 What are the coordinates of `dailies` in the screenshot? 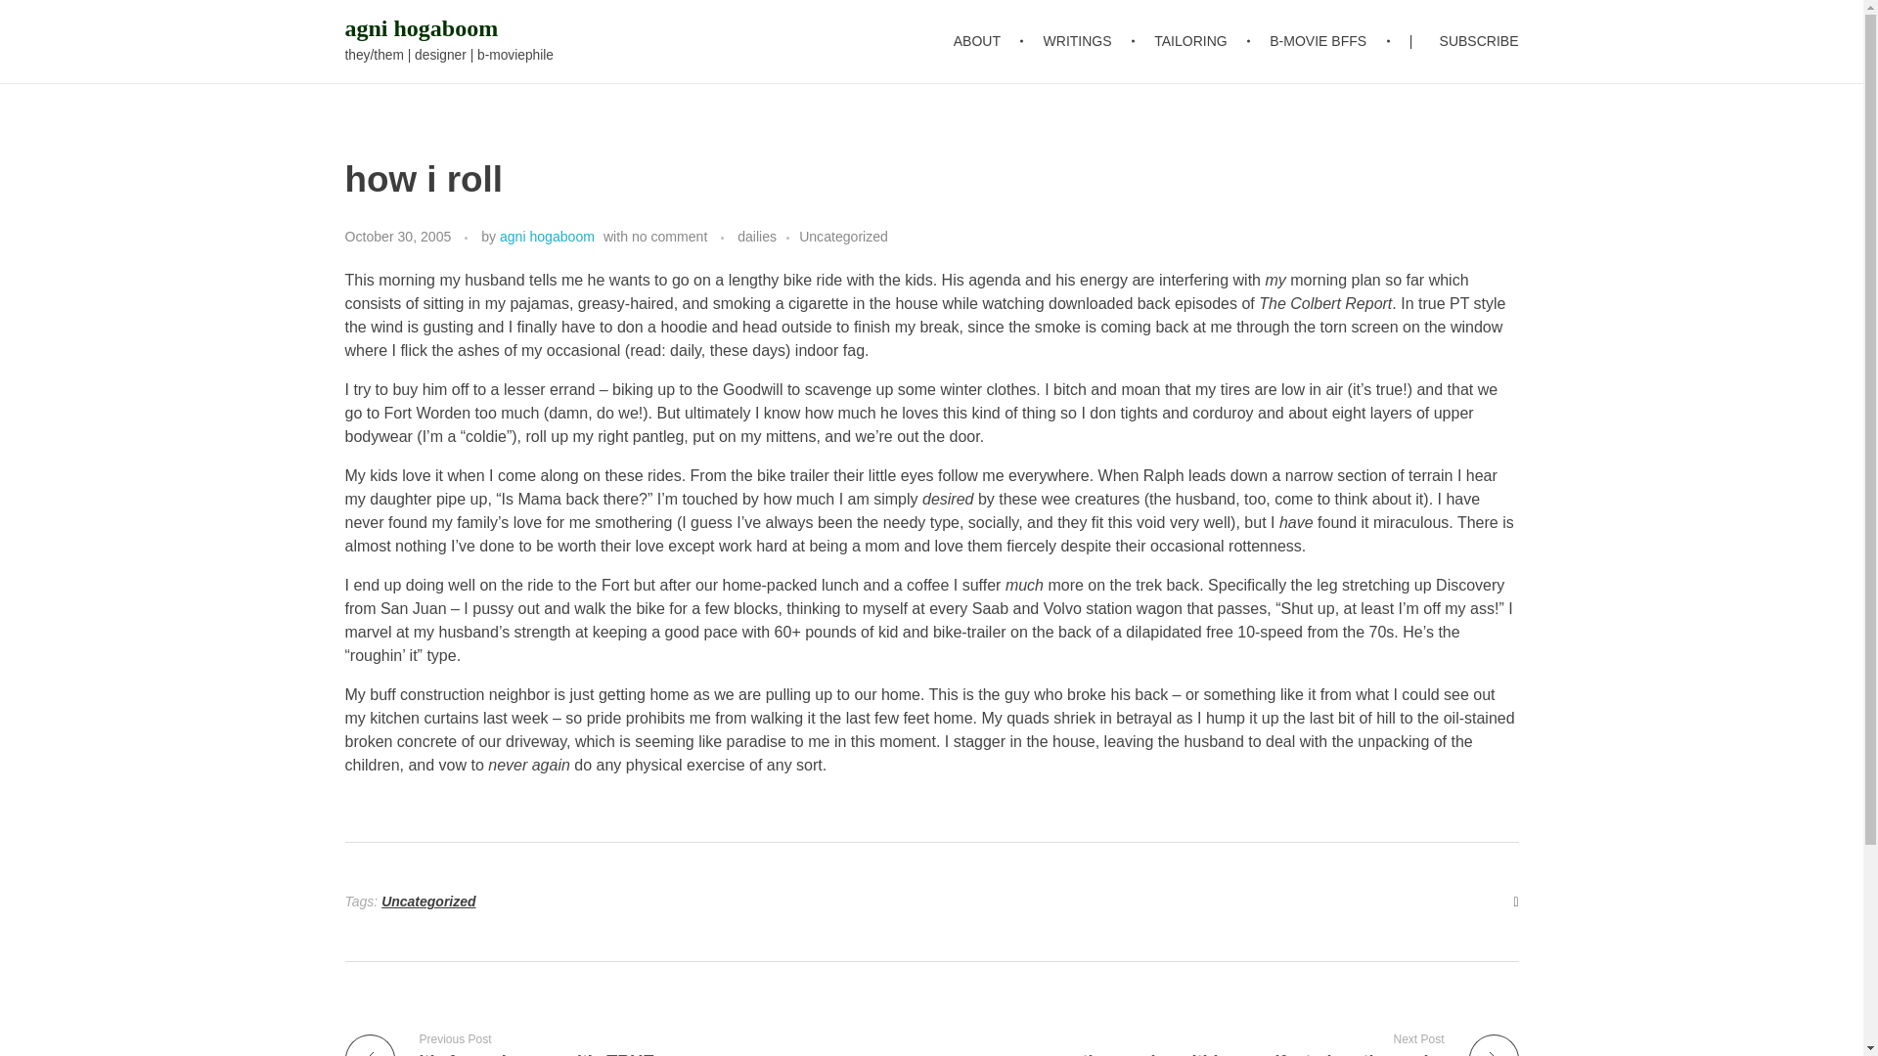 It's located at (769, 237).